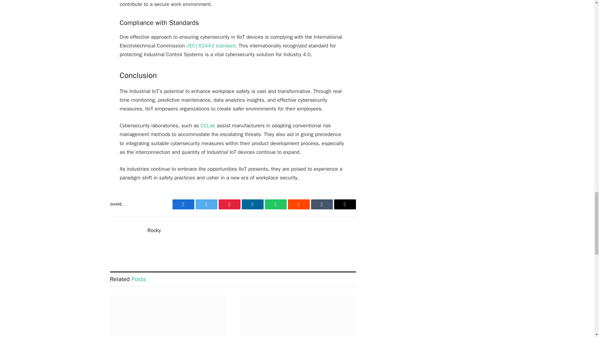 The image size is (599, 337). What do you see at coordinates (154, 231) in the screenshot?
I see `Rocky` at bounding box center [154, 231].